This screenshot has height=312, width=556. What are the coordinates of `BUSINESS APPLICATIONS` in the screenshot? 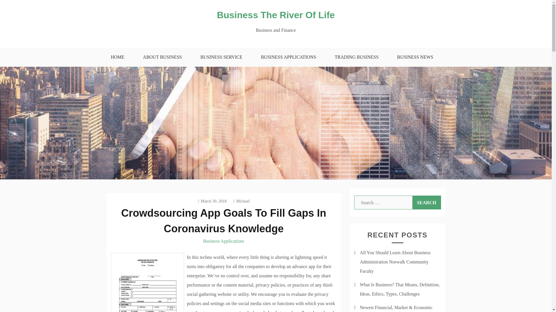 It's located at (288, 57).